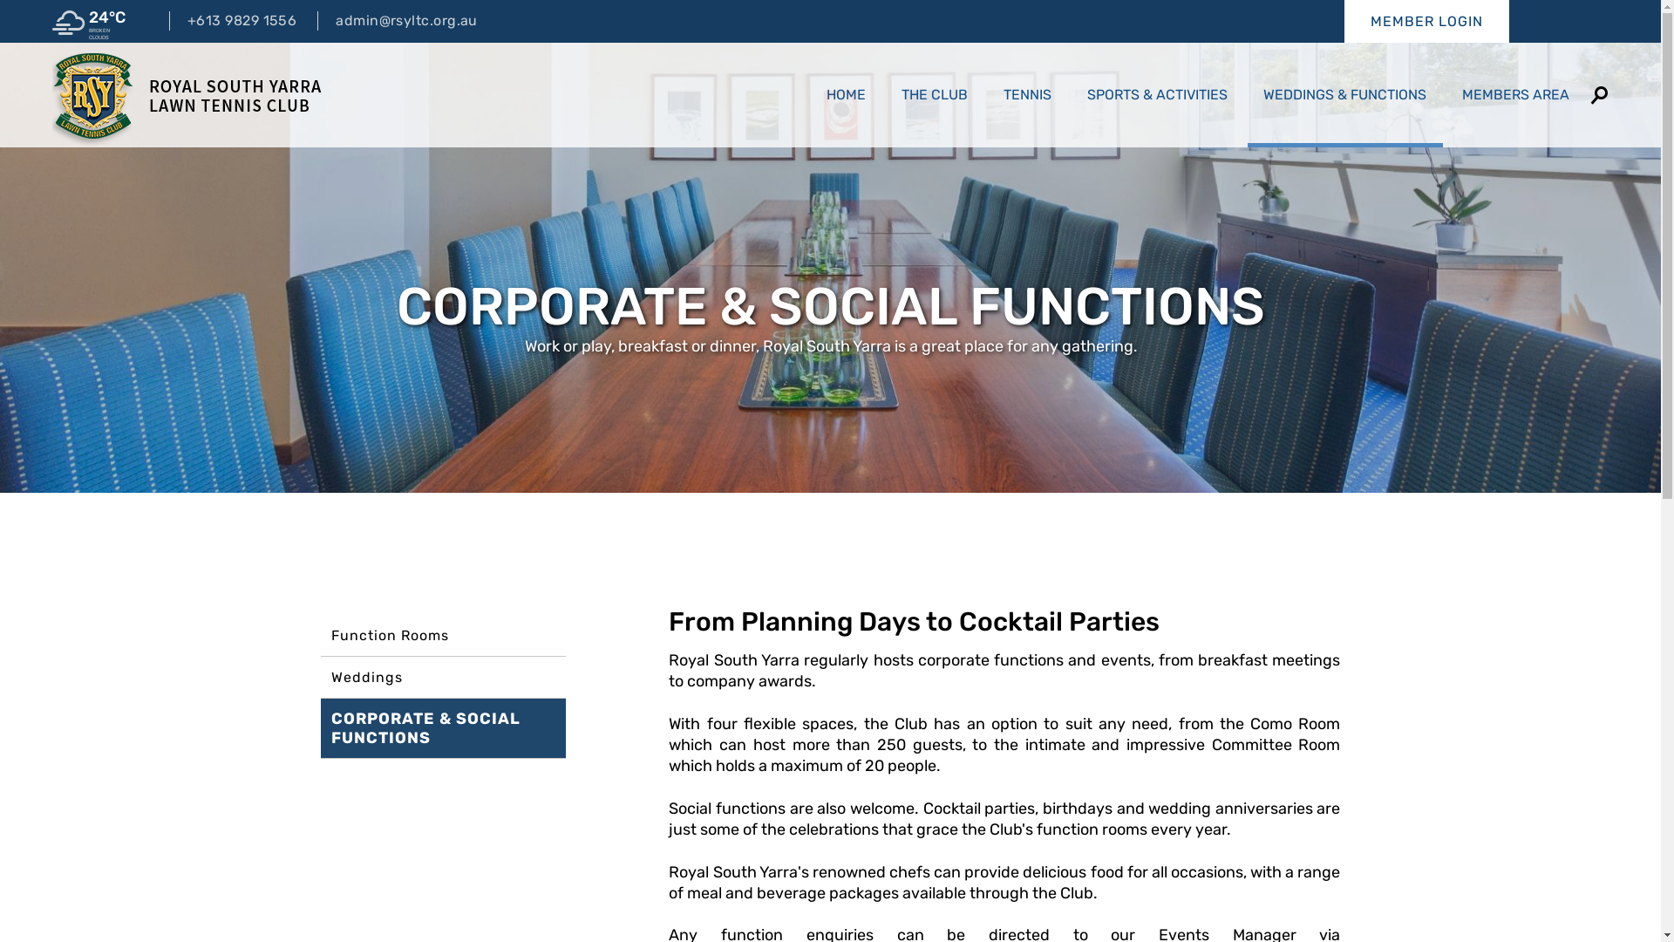 The width and height of the screenshot is (1674, 942). What do you see at coordinates (1515, 95) in the screenshot?
I see `MEMBERS AREA` at bounding box center [1515, 95].